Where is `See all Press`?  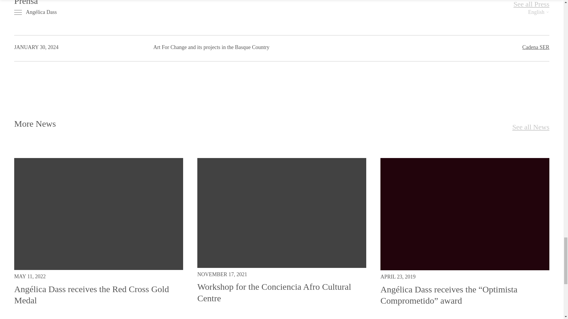
See all Press is located at coordinates (531, 5).